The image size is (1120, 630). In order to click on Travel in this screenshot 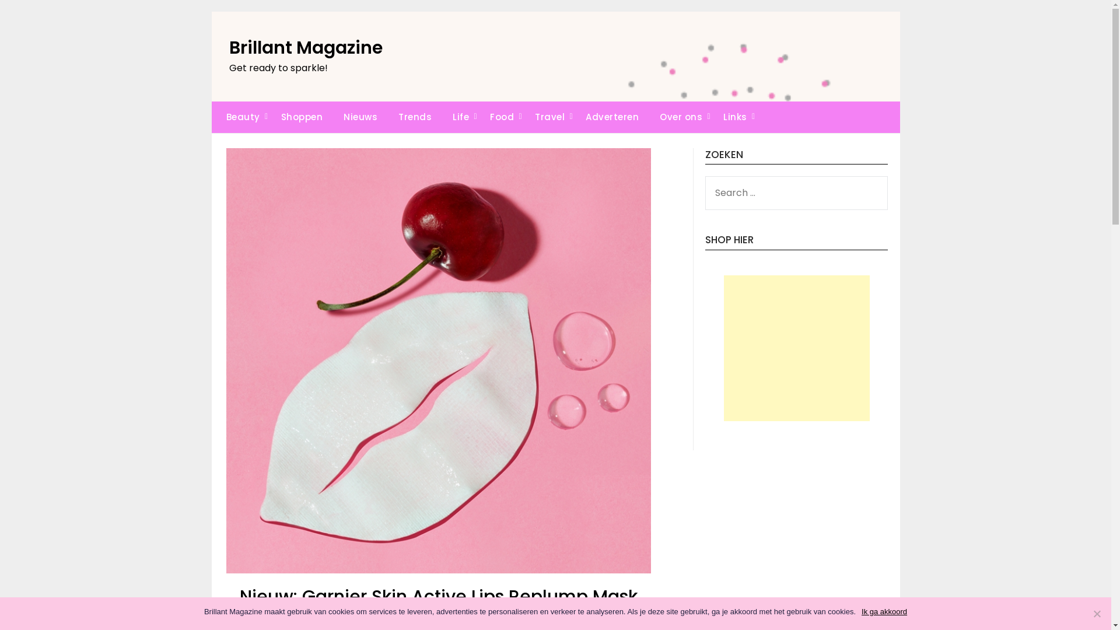, I will do `click(549, 117)`.